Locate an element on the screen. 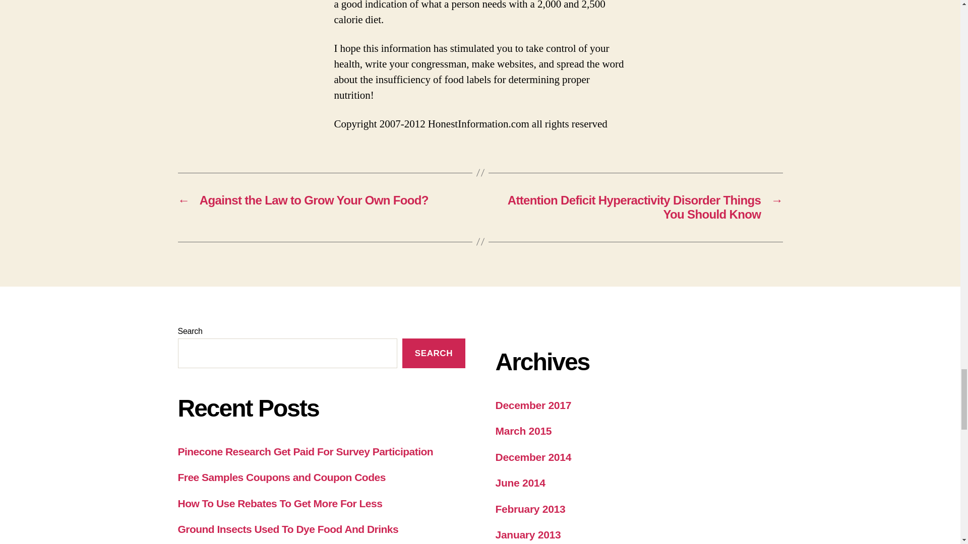 This screenshot has width=968, height=544. Free Samples Coupons and Coupon Codes is located at coordinates (281, 478).